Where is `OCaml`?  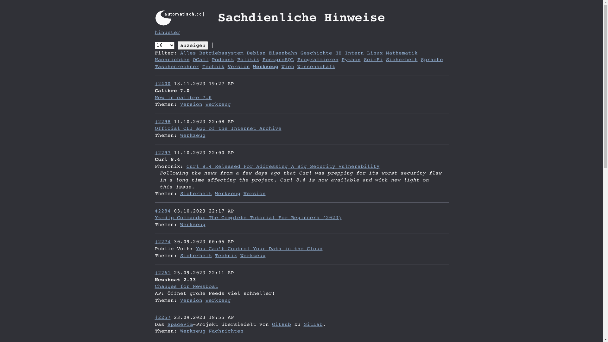
OCaml is located at coordinates (200, 60).